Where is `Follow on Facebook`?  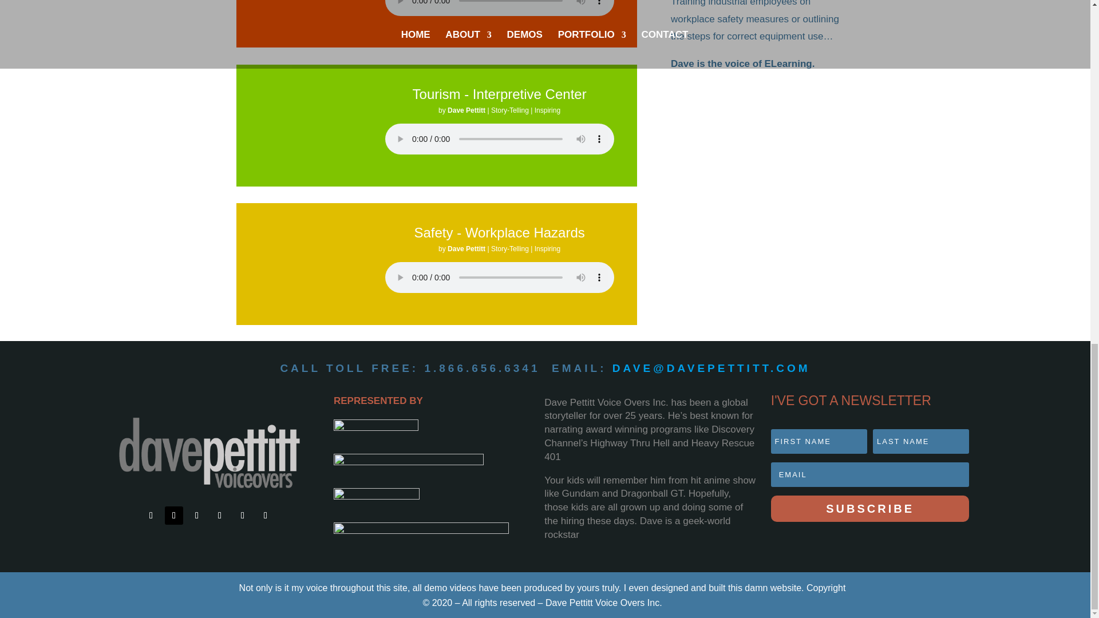 Follow on Facebook is located at coordinates (151, 515).